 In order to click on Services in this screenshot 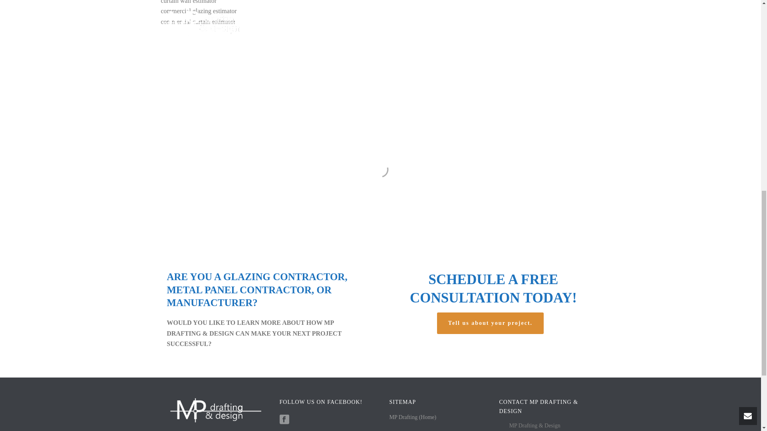, I will do `click(398, 424)`.